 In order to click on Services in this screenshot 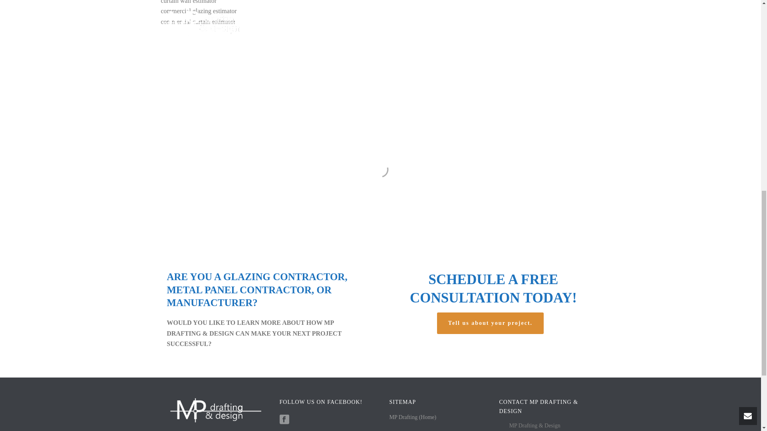, I will do `click(398, 424)`.